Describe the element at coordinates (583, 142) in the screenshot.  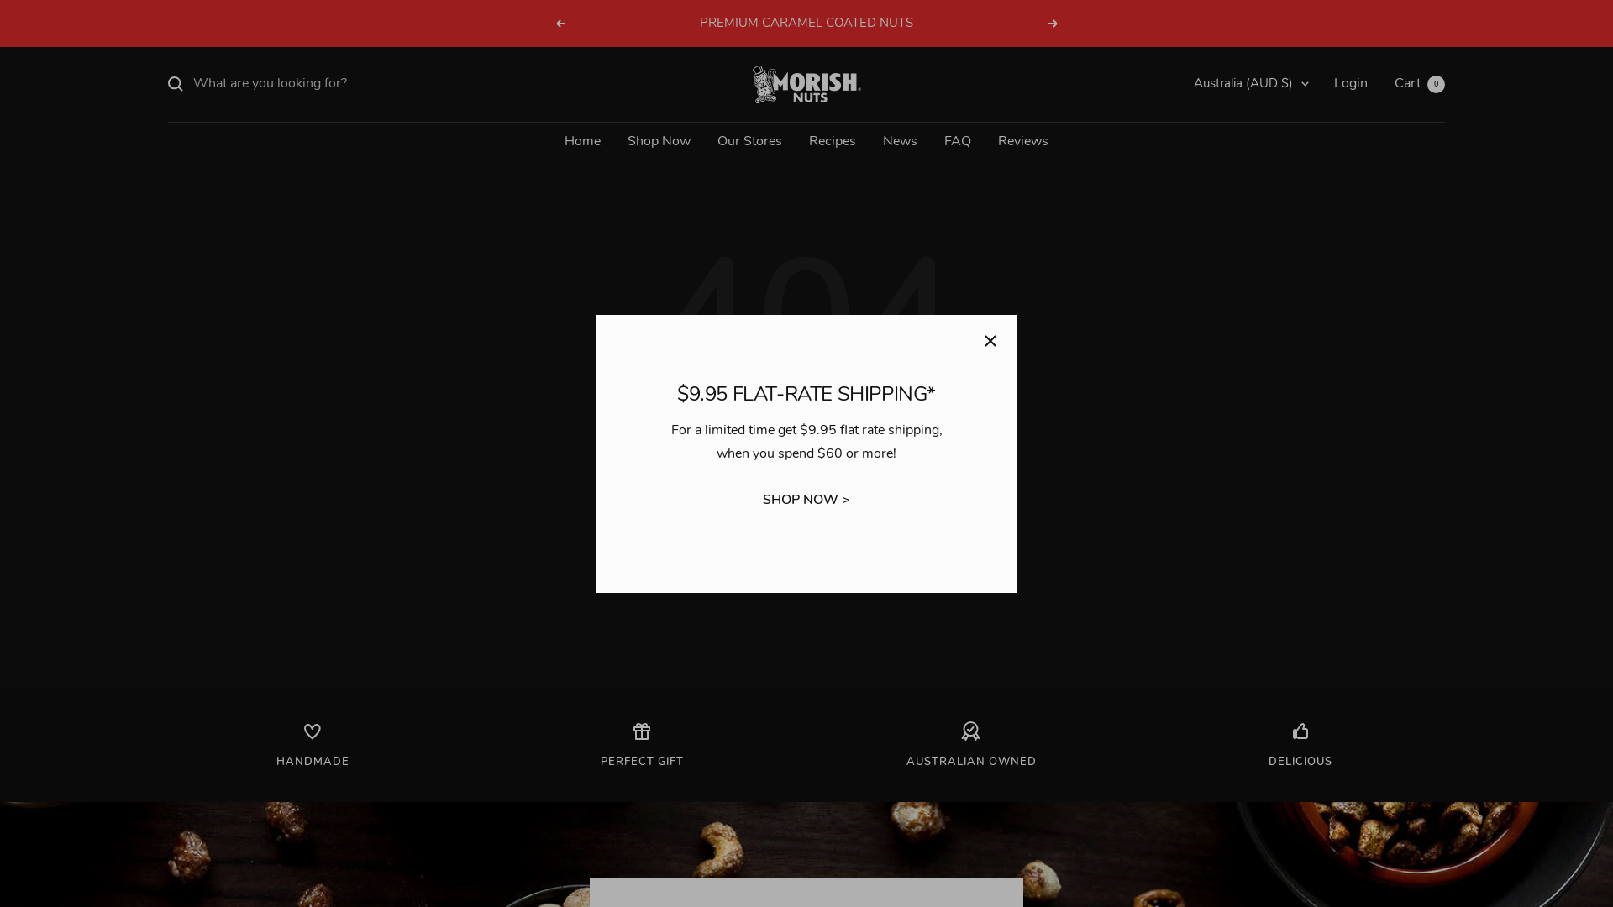
I see `Home` at that location.